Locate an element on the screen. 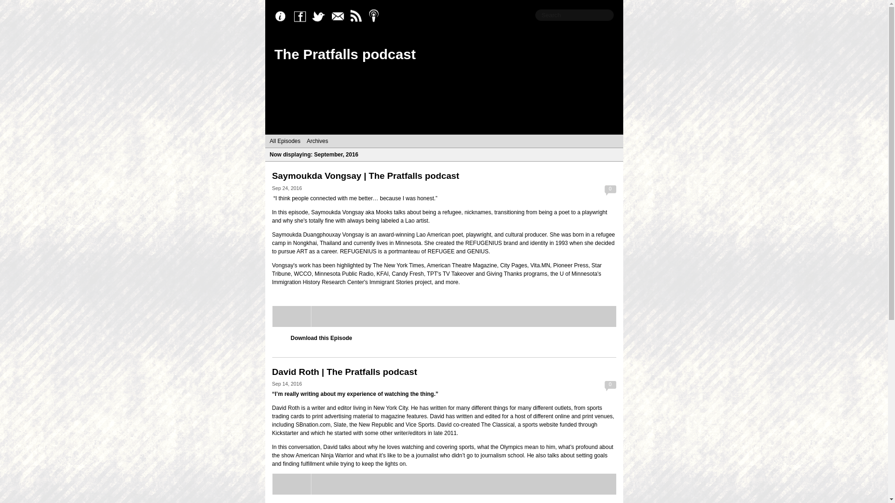  0 is located at coordinates (610, 386).